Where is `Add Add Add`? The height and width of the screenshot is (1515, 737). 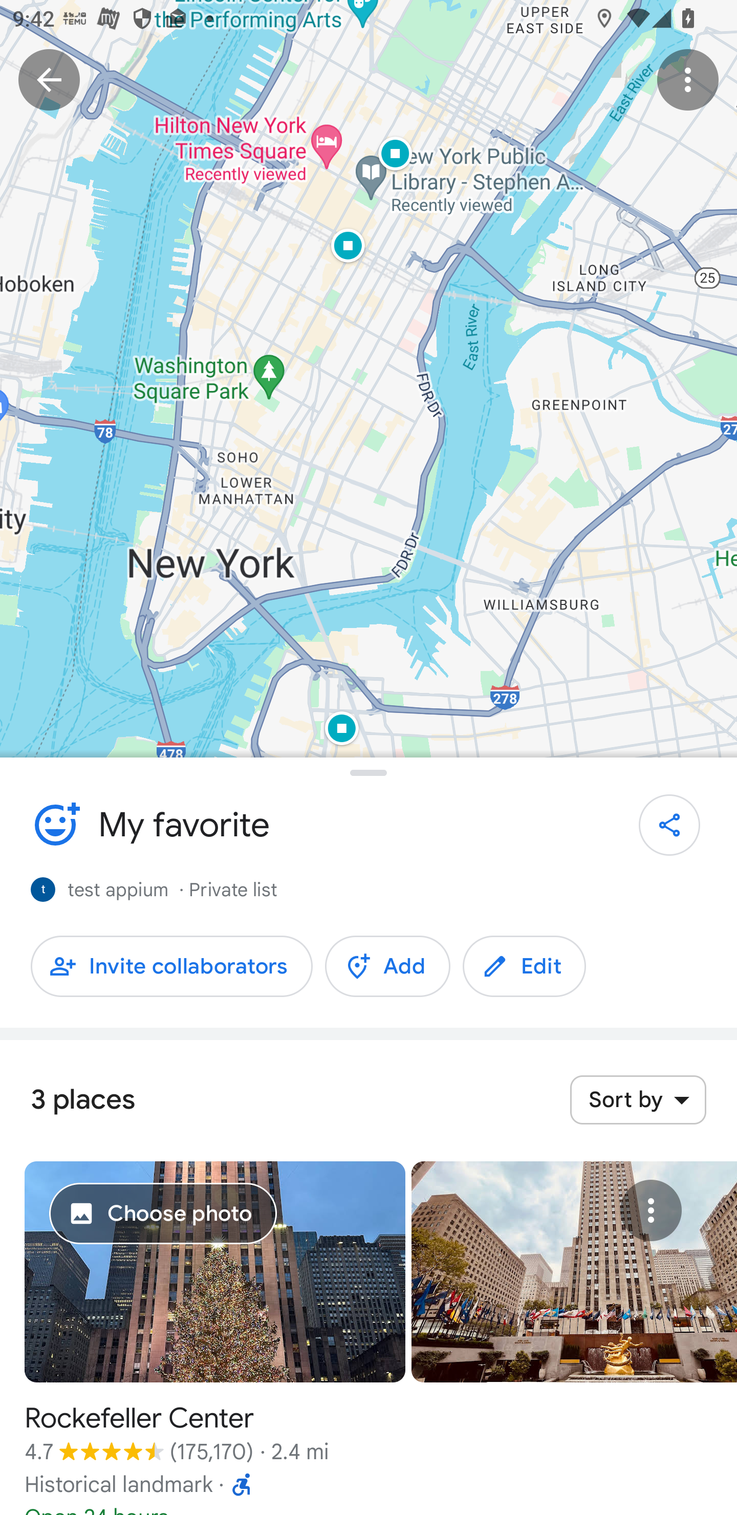
Add Add Add is located at coordinates (387, 966).